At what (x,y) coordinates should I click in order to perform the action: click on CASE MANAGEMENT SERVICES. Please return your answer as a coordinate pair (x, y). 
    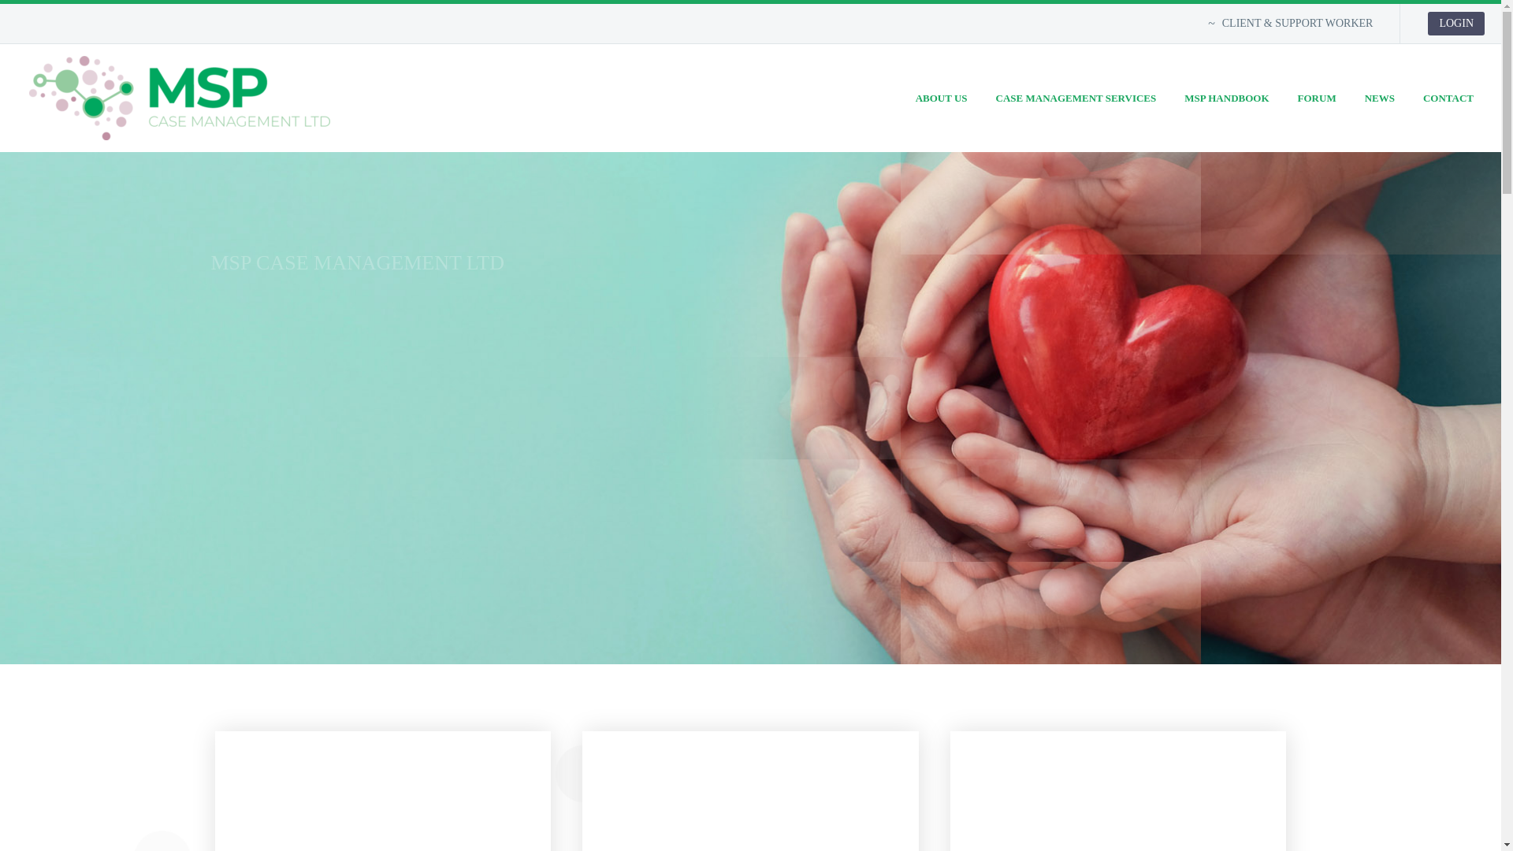
    Looking at the image, I should click on (1076, 98).